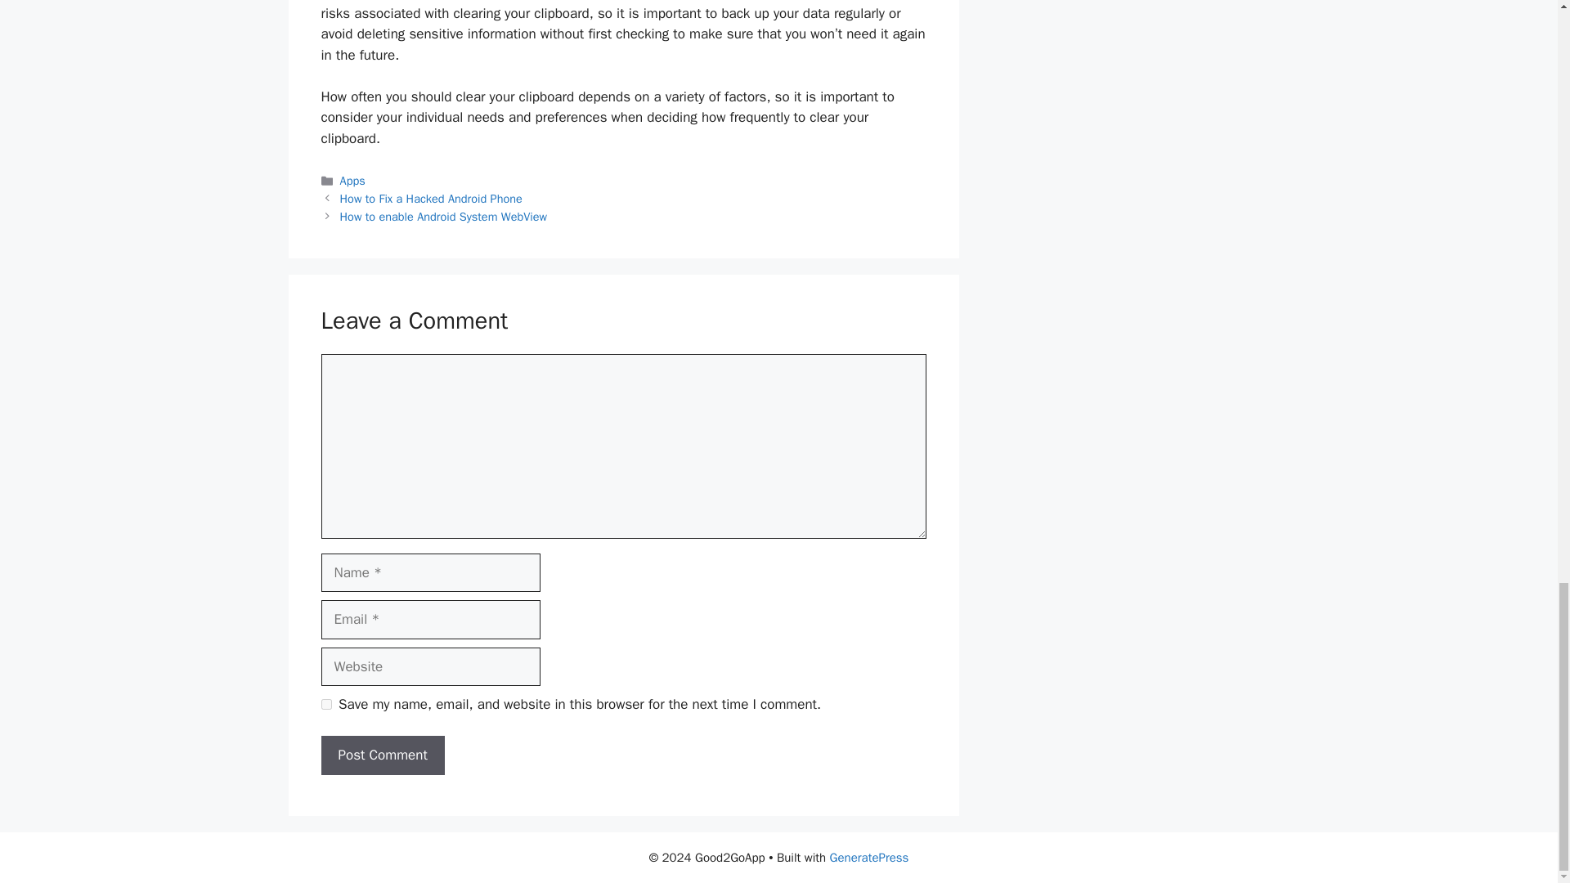 Image resolution: width=1570 pixels, height=883 pixels. Describe the element at coordinates (869, 858) in the screenshot. I see `GeneratePress` at that location.